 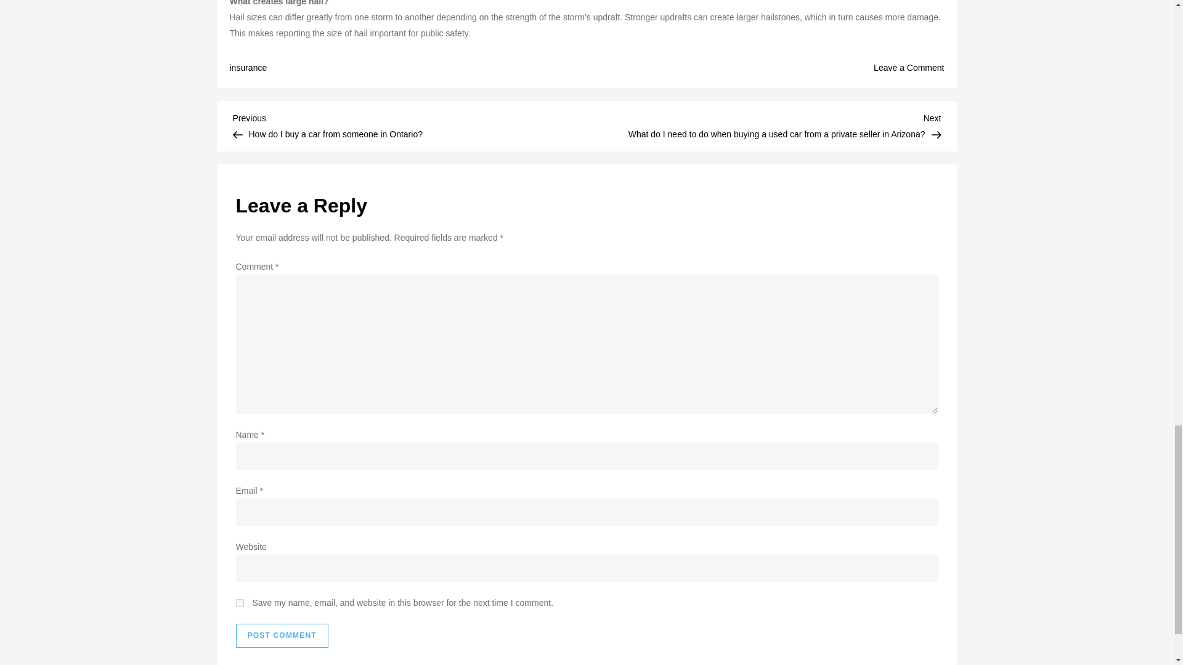 I want to click on Post Comment, so click(x=909, y=67).